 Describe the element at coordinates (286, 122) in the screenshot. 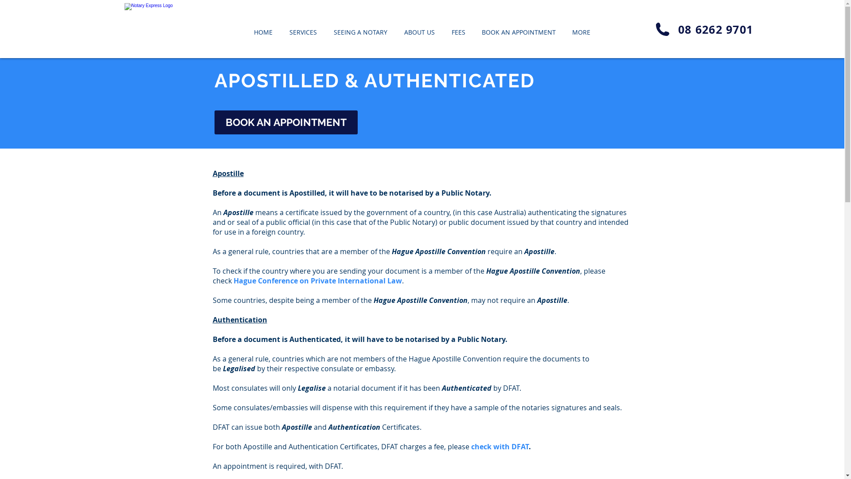

I see `BOOK AN APPOINTMENT` at that location.